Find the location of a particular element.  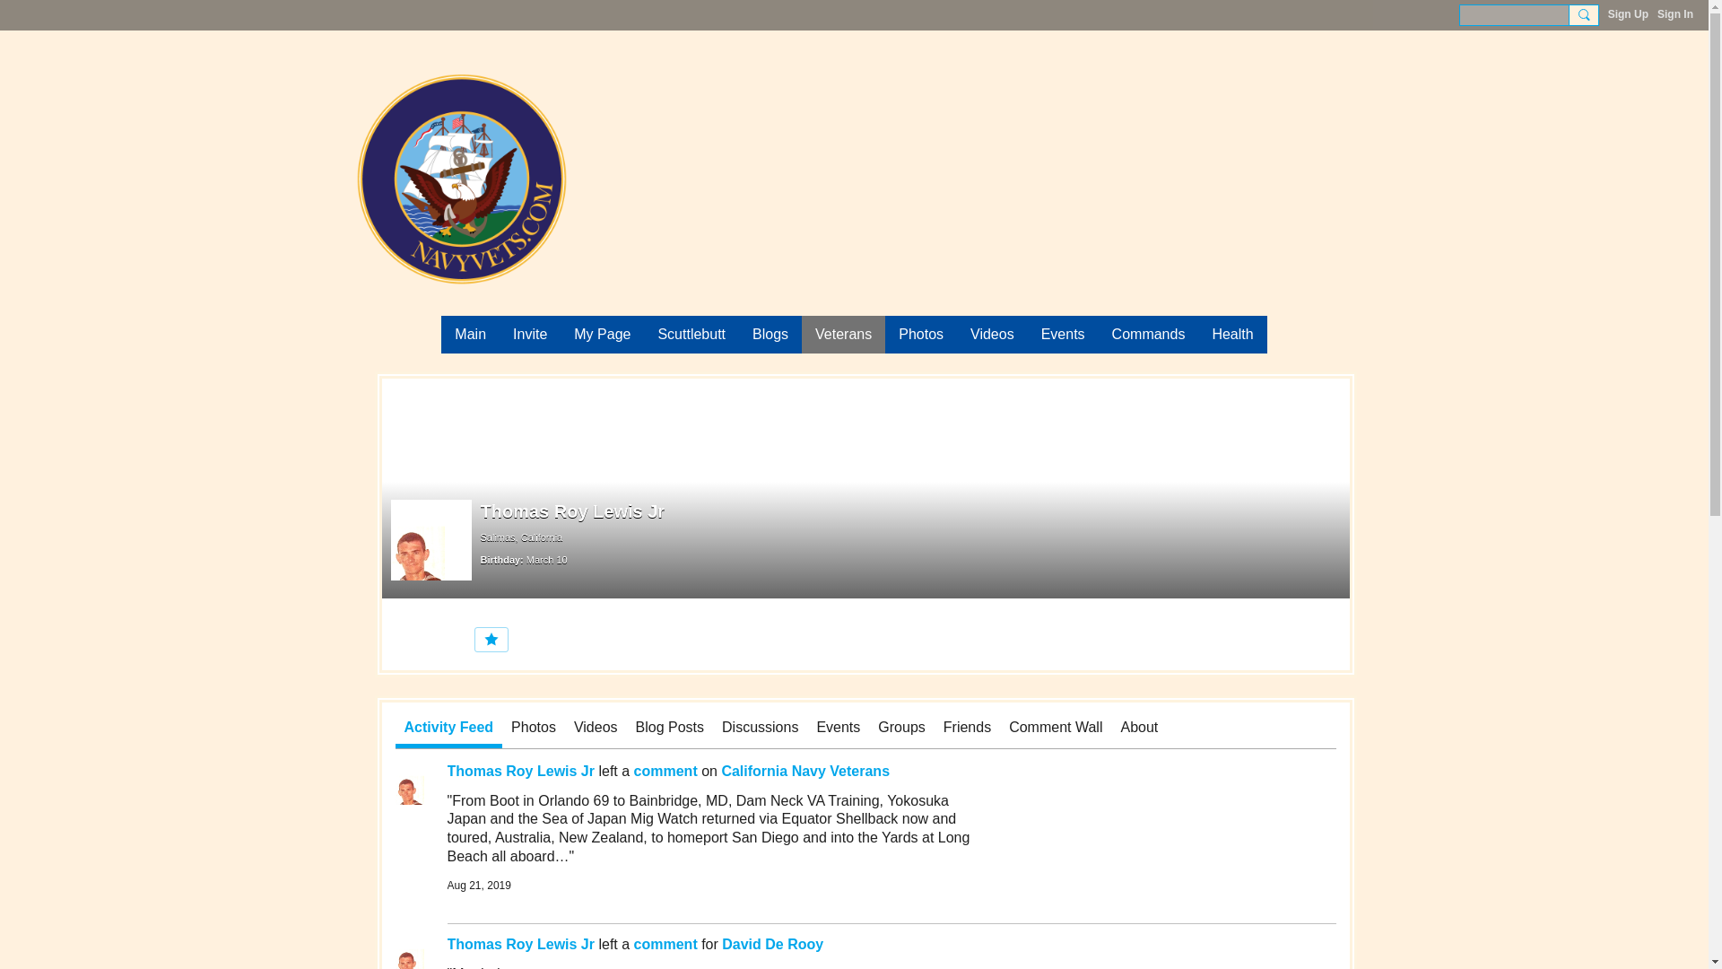

David De Rooy is located at coordinates (771, 944).